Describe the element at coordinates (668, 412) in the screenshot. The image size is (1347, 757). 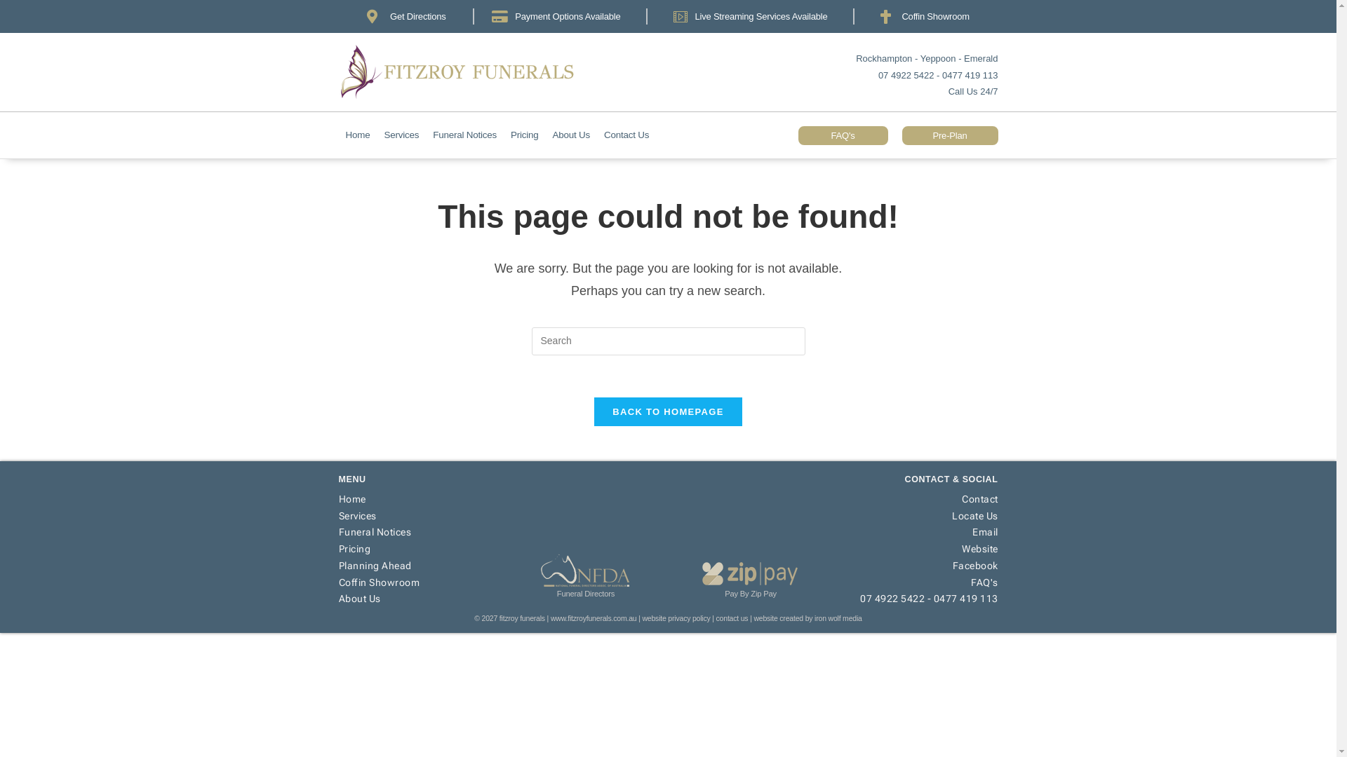
I see `BACK TO HOMEPAGE` at that location.